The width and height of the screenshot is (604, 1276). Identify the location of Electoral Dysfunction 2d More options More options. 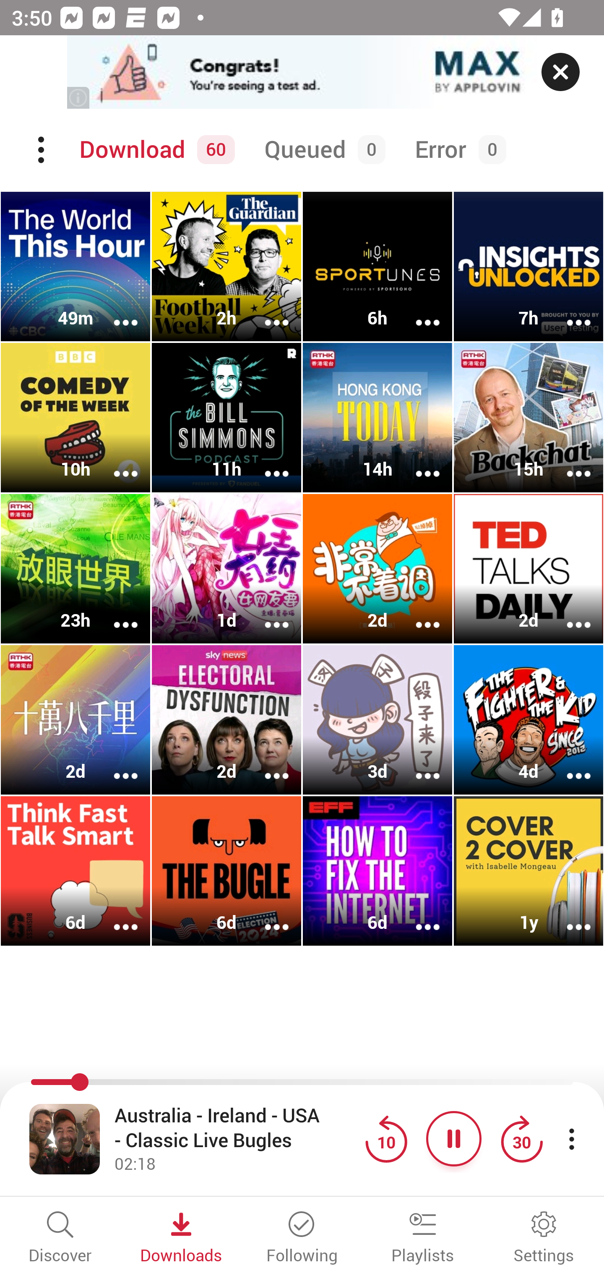
(226, 719).